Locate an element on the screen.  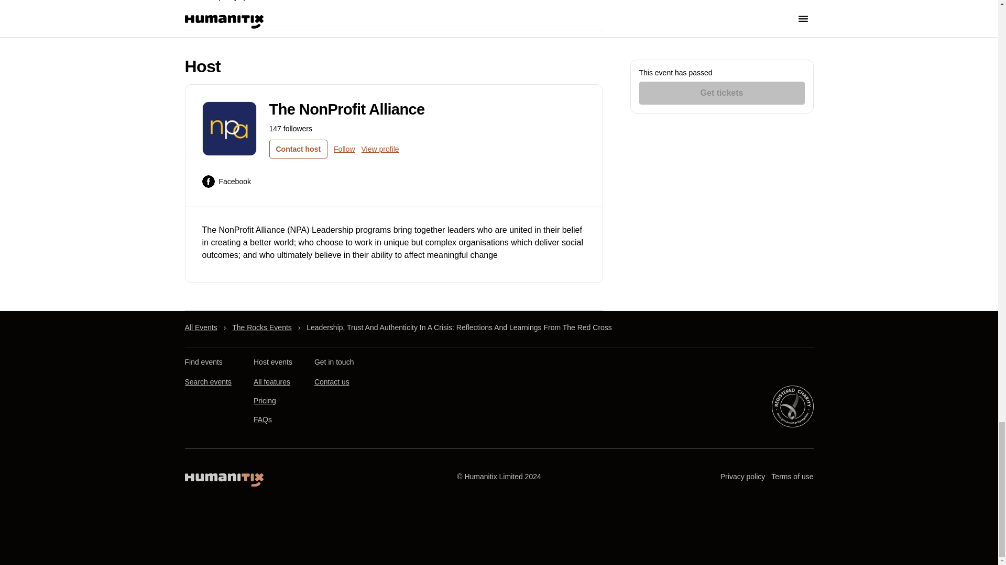
All features is located at coordinates (271, 382).